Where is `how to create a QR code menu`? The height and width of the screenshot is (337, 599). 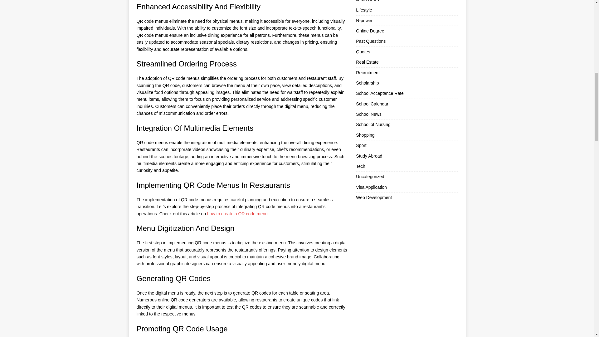 how to create a QR code menu is located at coordinates (237, 214).